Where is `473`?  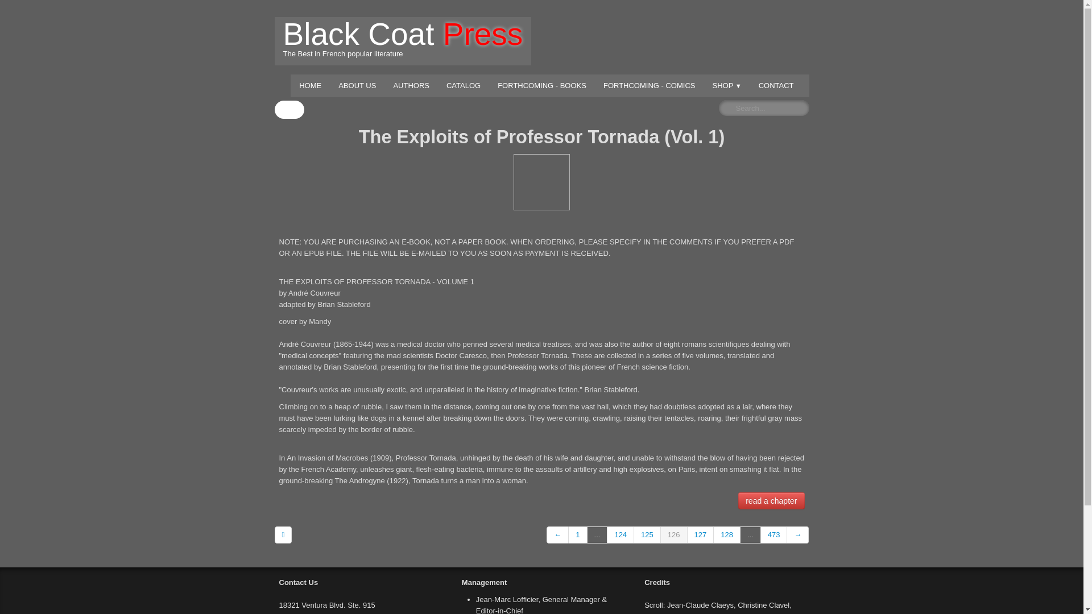 473 is located at coordinates (774, 534).